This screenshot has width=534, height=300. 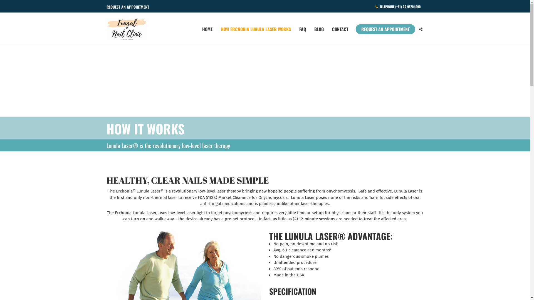 I want to click on HOME, so click(x=207, y=29).